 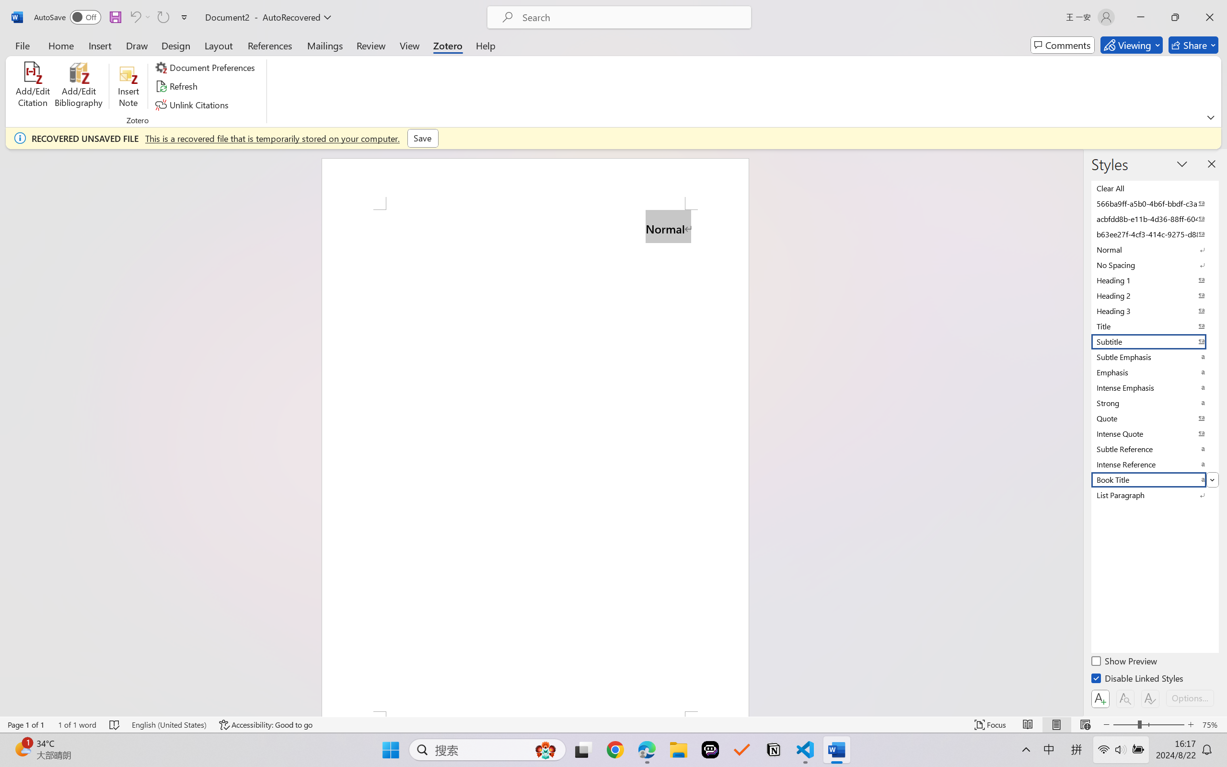 What do you see at coordinates (1154, 204) in the screenshot?
I see `566ba9ff-a5b0-4b6f-bbdf-c3ab41993fc2` at bounding box center [1154, 204].